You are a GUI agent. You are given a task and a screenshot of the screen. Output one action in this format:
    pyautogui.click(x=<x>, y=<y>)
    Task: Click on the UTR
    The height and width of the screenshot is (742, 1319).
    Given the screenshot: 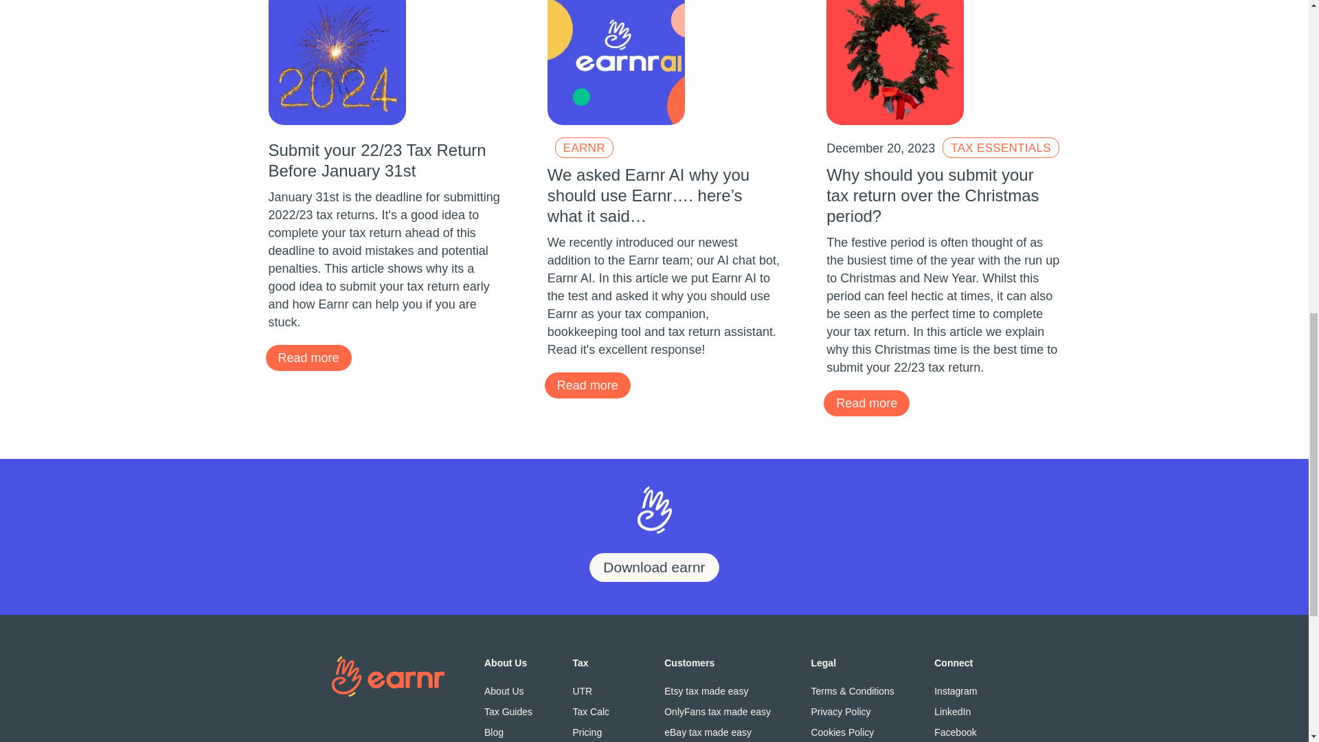 What is the action you would take?
    pyautogui.click(x=598, y=691)
    